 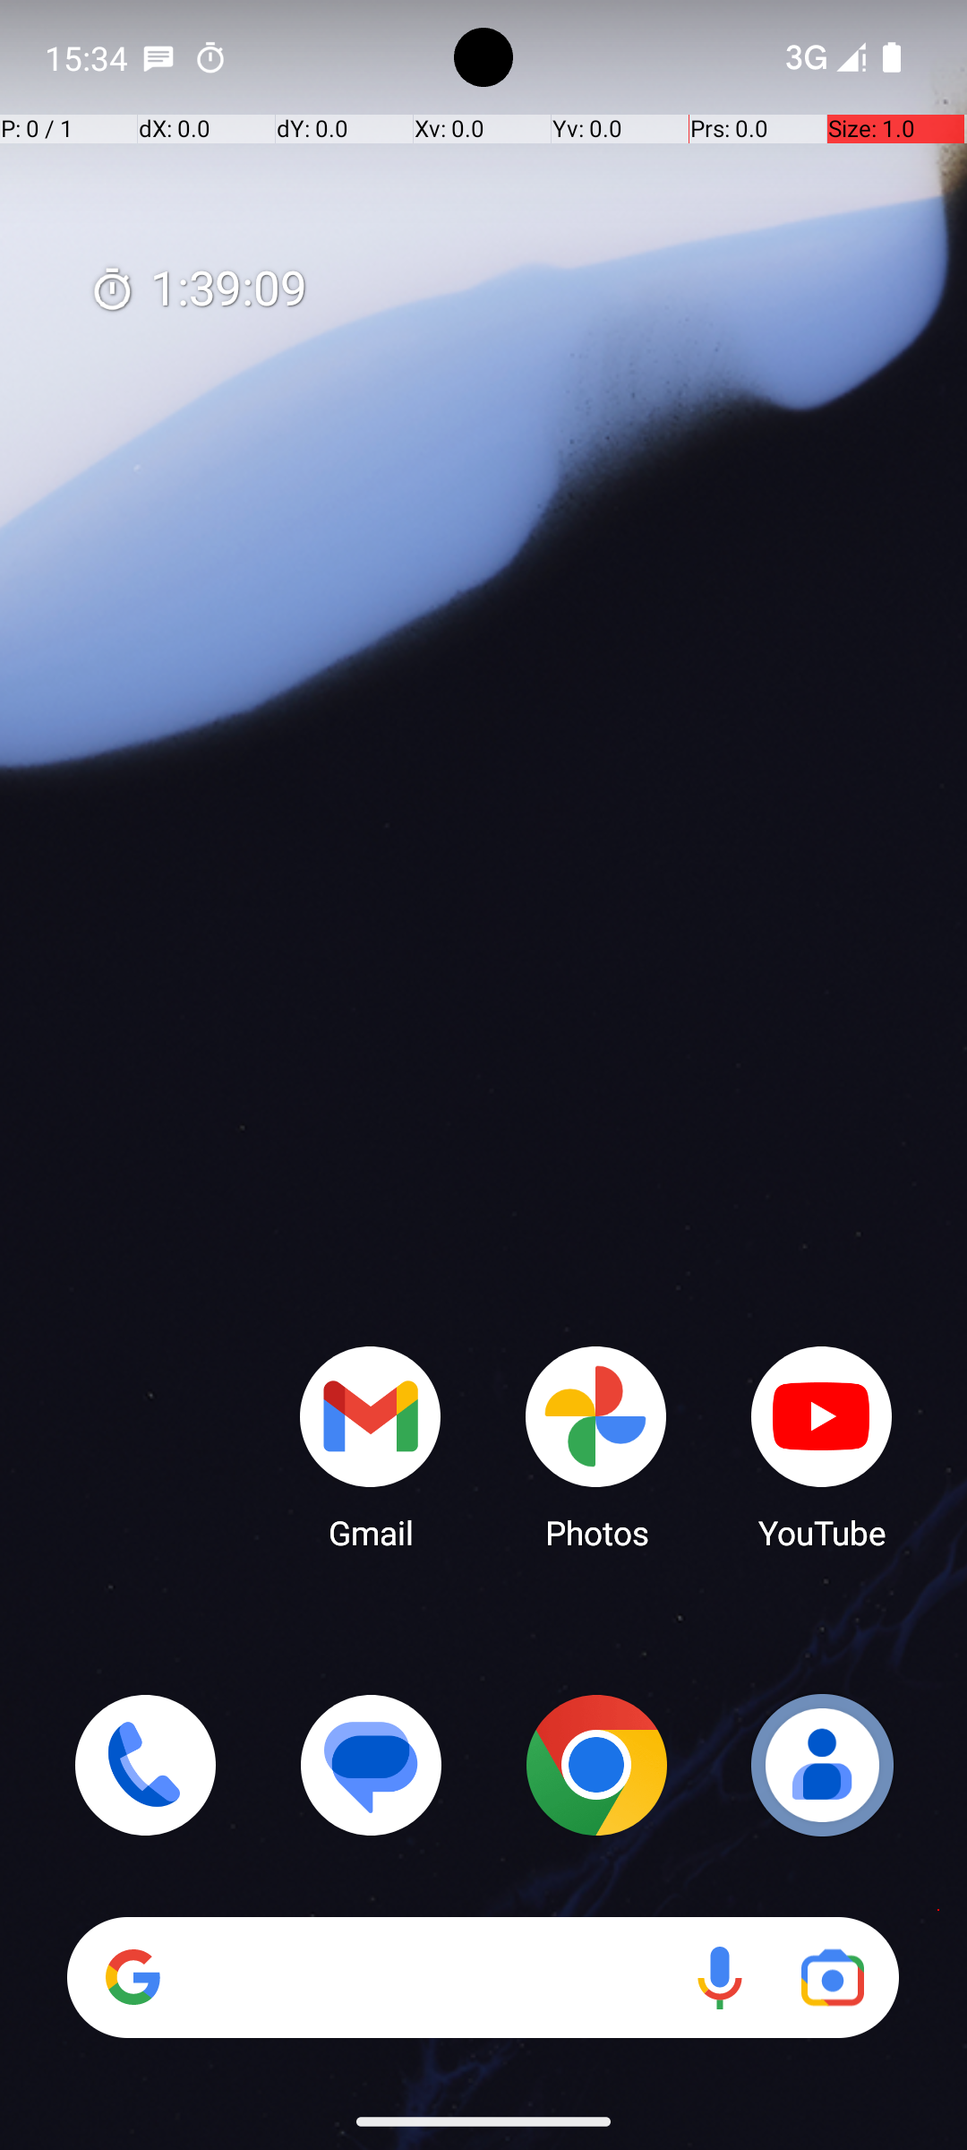 What do you see at coordinates (262, 57) in the screenshot?
I see `Digital Wellbeing notification: Updating Digital Wellbeing…` at bounding box center [262, 57].